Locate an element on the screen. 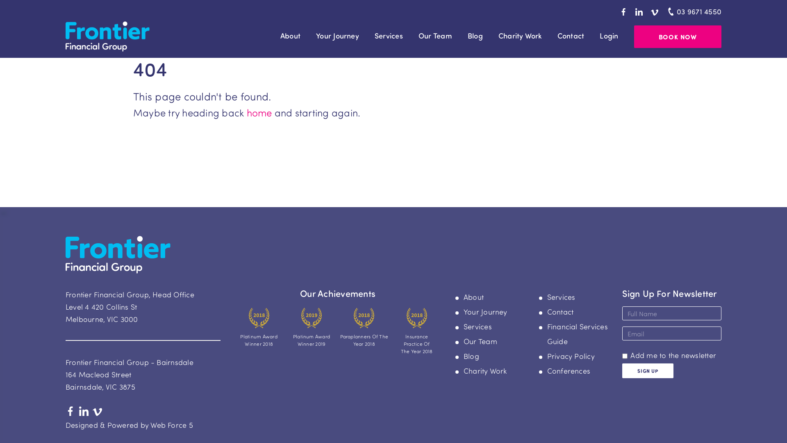  Blog is located at coordinates (471, 356).